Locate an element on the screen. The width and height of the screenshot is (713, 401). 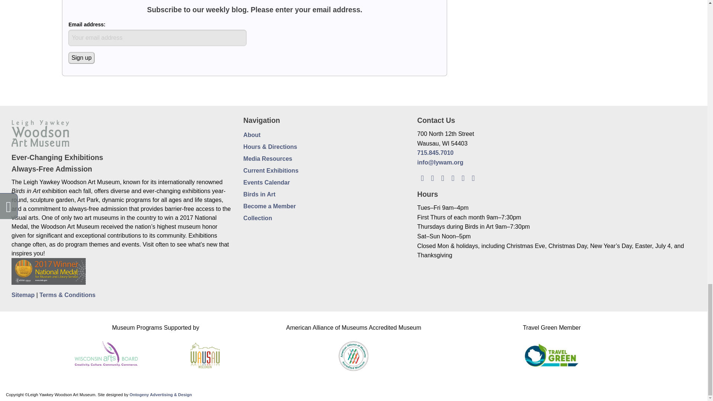
American Alliance of Museums is located at coordinates (354, 354).